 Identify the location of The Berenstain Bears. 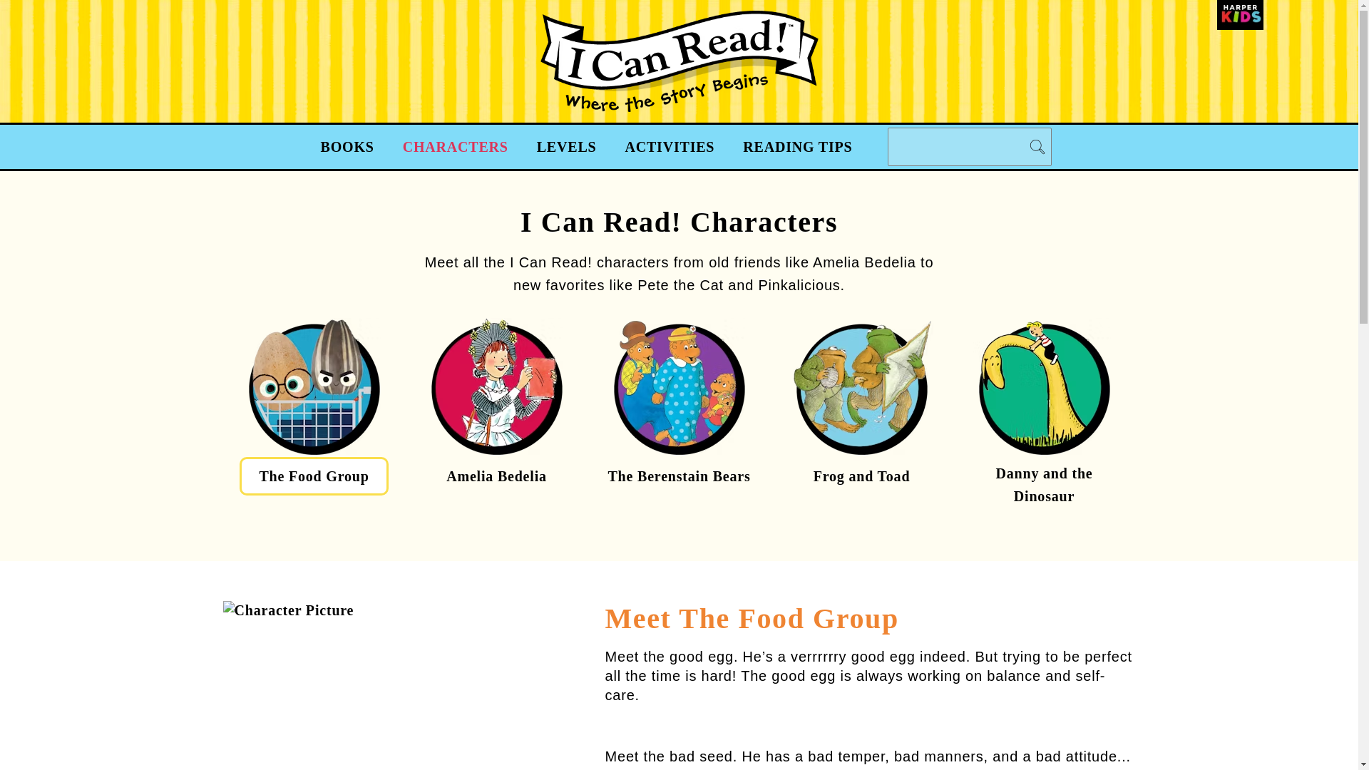
(679, 476).